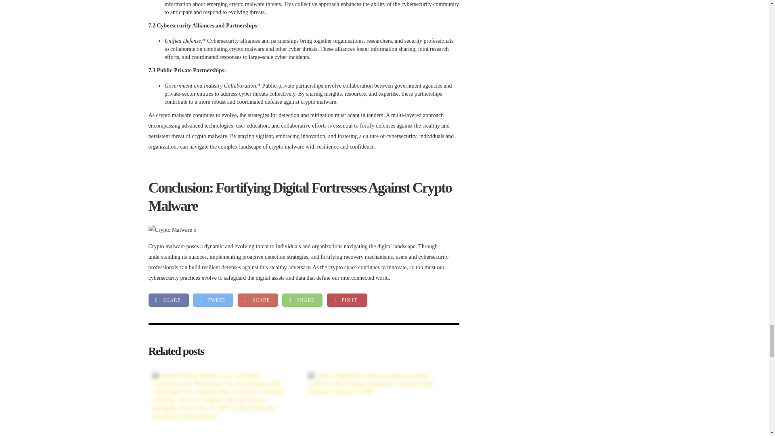  Describe the element at coordinates (213, 300) in the screenshot. I see `TWEET` at that location.